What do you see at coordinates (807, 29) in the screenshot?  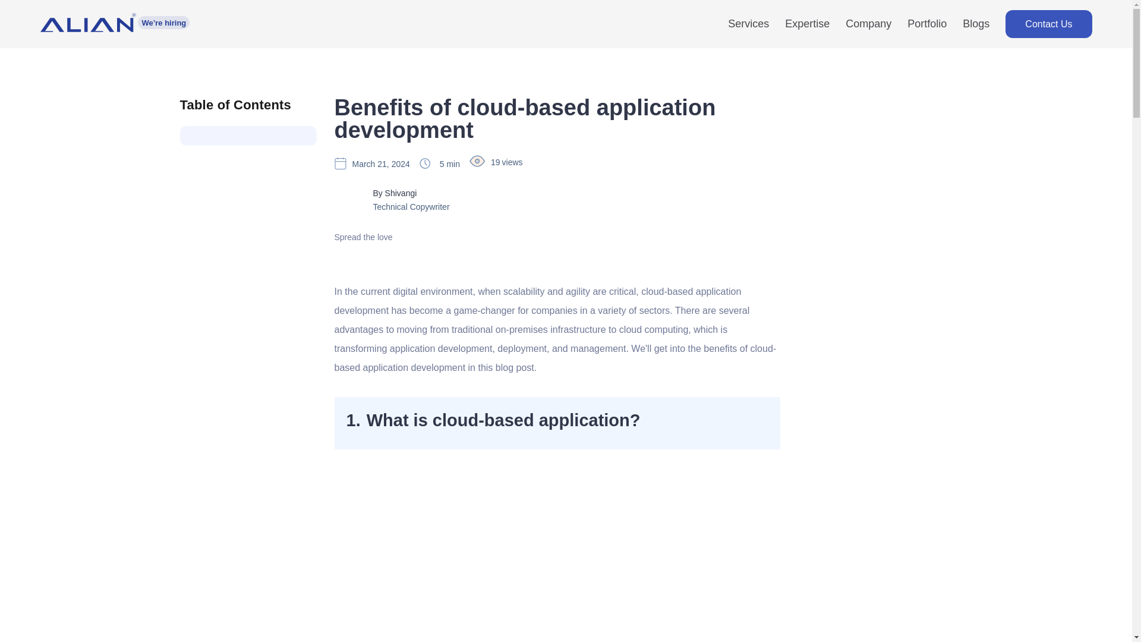 I see `Expertise` at bounding box center [807, 29].